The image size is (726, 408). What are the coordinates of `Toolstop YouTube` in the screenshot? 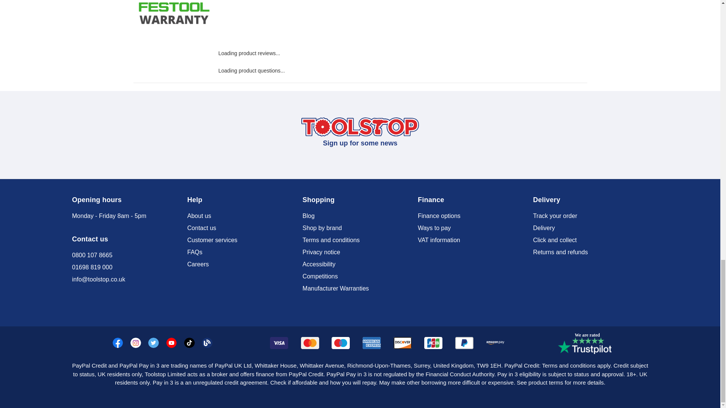 It's located at (172, 343).